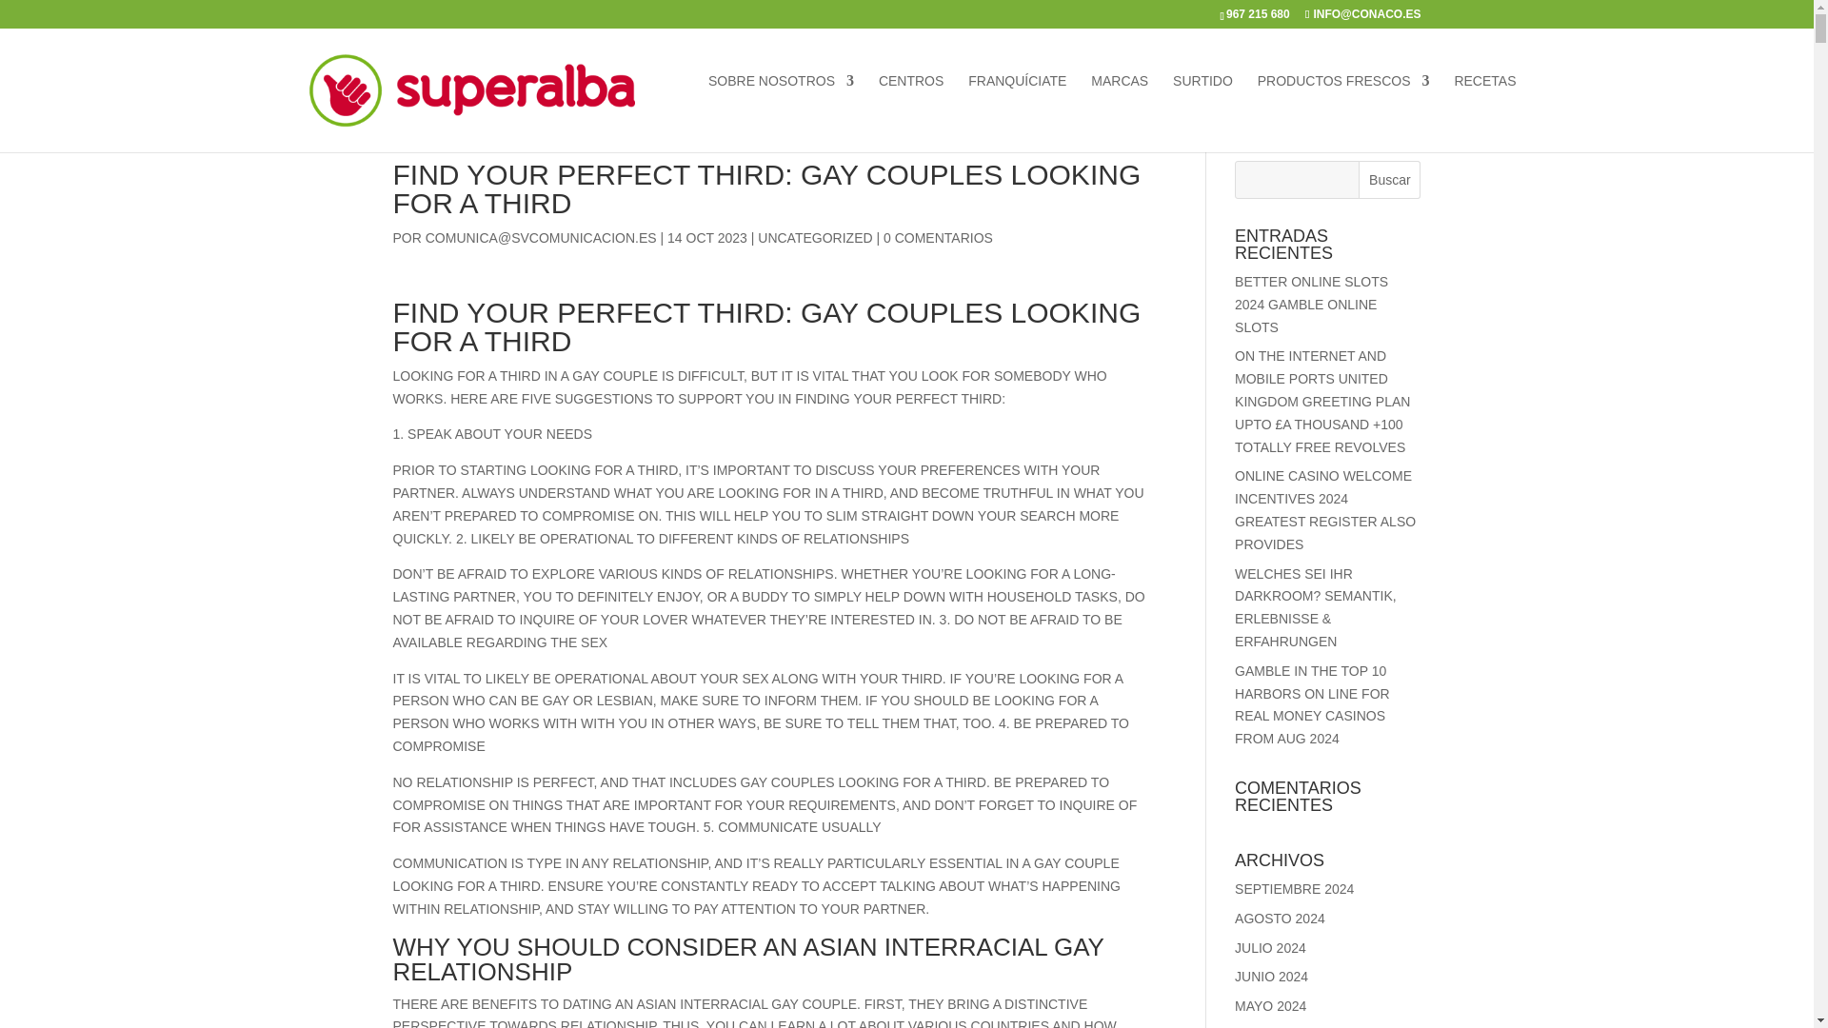  What do you see at coordinates (1280, 918) in the screenshot?
I see `AGOSTO 2024` at bounding box center [1280, 918].